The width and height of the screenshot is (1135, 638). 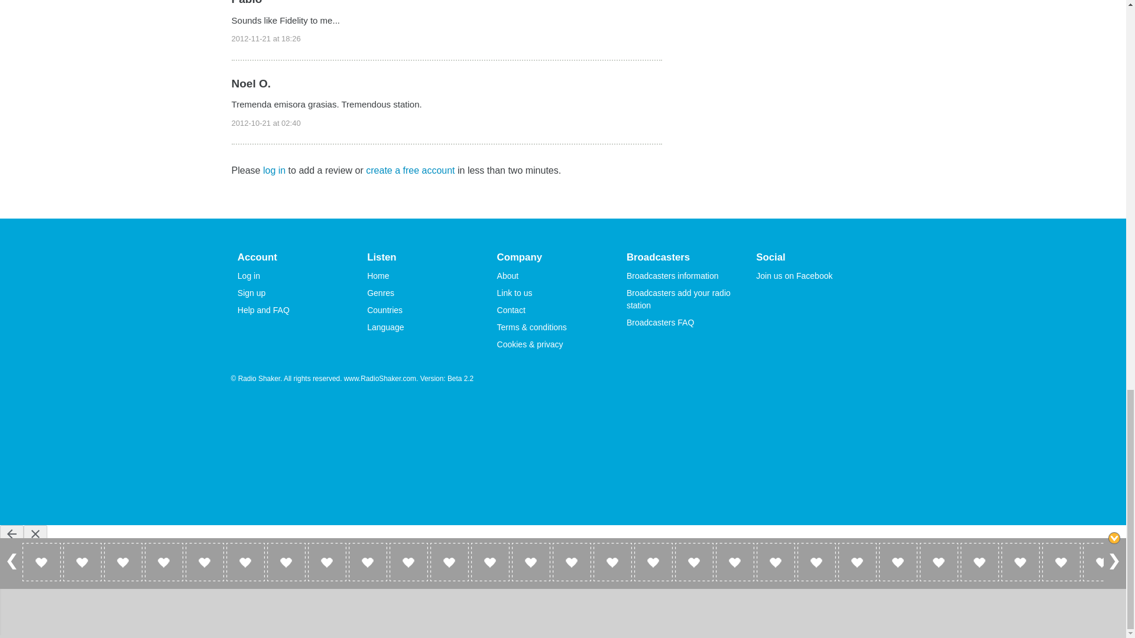 I want to click on Home, so click(x=378, y=276).